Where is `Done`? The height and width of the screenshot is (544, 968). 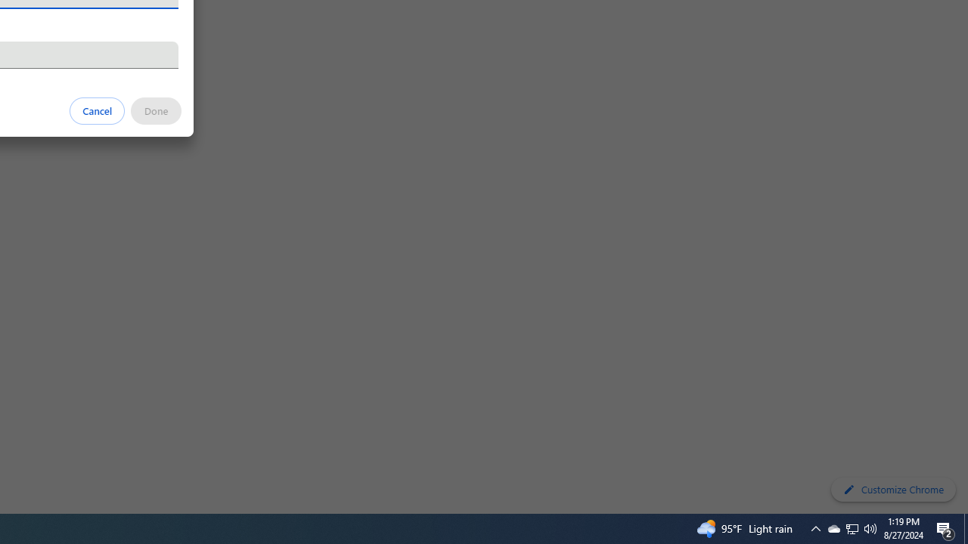 Done is located at coordinates (156, 110).